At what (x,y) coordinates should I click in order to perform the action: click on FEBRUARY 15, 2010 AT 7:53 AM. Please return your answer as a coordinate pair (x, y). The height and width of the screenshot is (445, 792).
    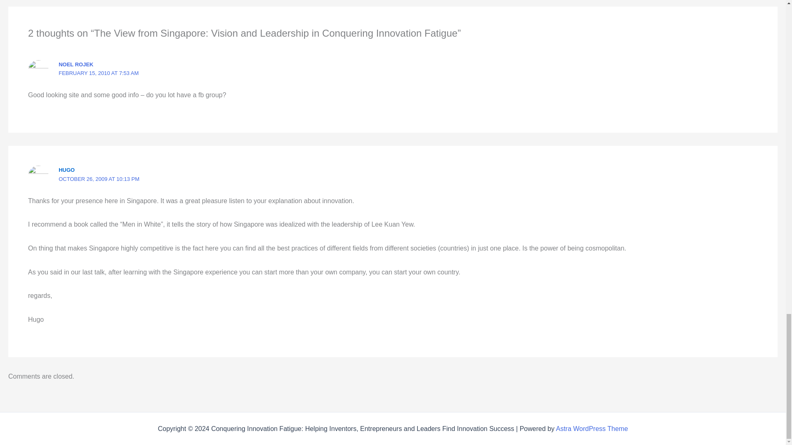
    Looking at the image, I should click on (99, 73).